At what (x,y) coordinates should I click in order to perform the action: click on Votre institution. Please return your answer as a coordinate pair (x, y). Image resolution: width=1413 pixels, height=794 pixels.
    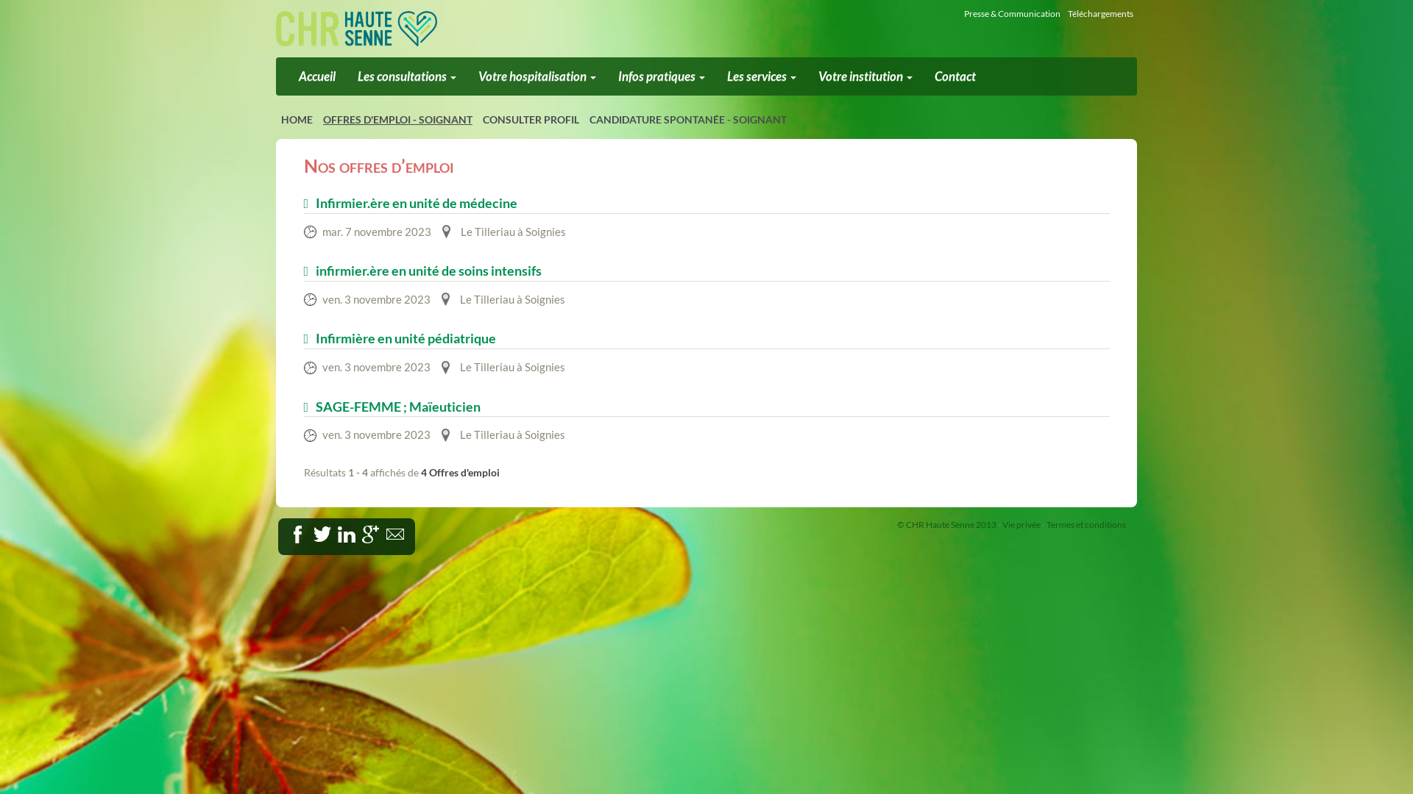
    Looking at the image, I should click on (865, 76).